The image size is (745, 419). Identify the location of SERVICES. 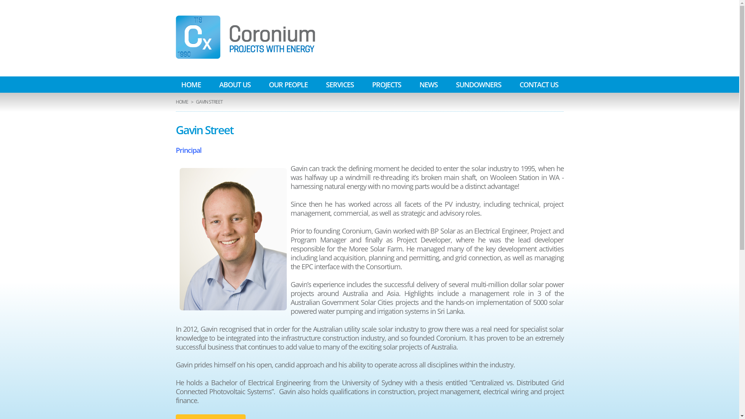
(340, 85).